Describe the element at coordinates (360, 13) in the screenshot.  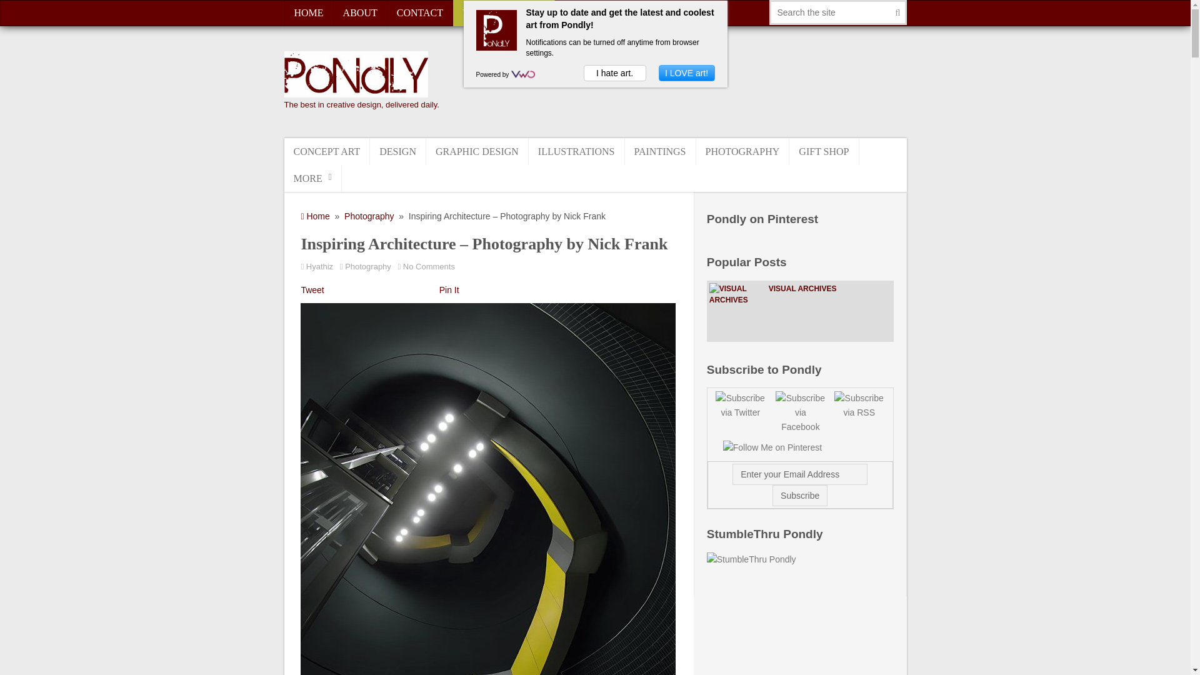
I see `ABOUT` at that location.